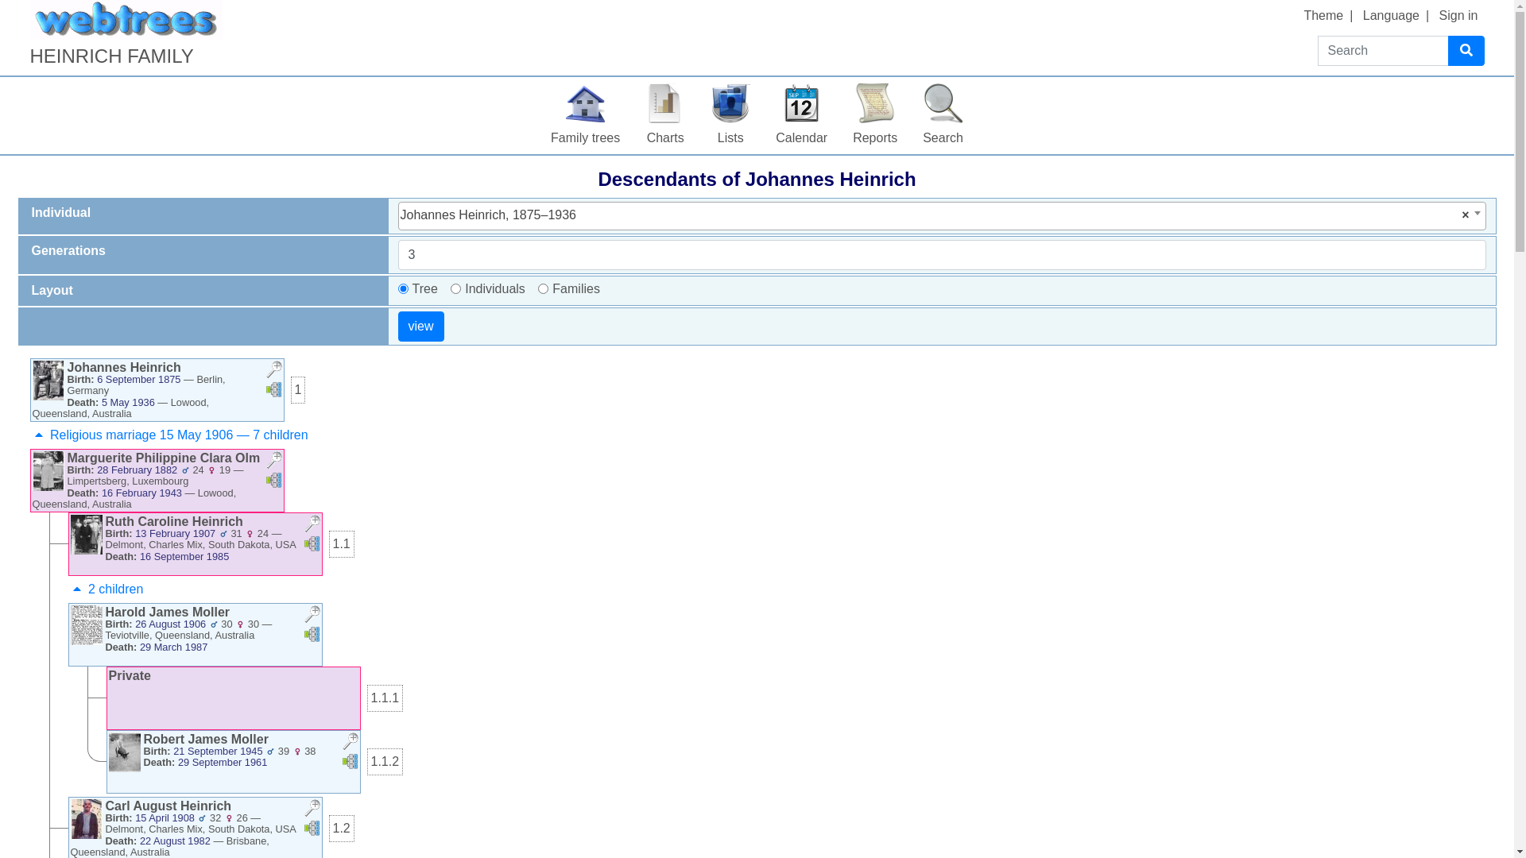 This screenshot has width=1526, height=858. What do you see at coordinates (205, 739) in the screenshot?
I see `Robert James Moller` at bounding box center [205, 739].